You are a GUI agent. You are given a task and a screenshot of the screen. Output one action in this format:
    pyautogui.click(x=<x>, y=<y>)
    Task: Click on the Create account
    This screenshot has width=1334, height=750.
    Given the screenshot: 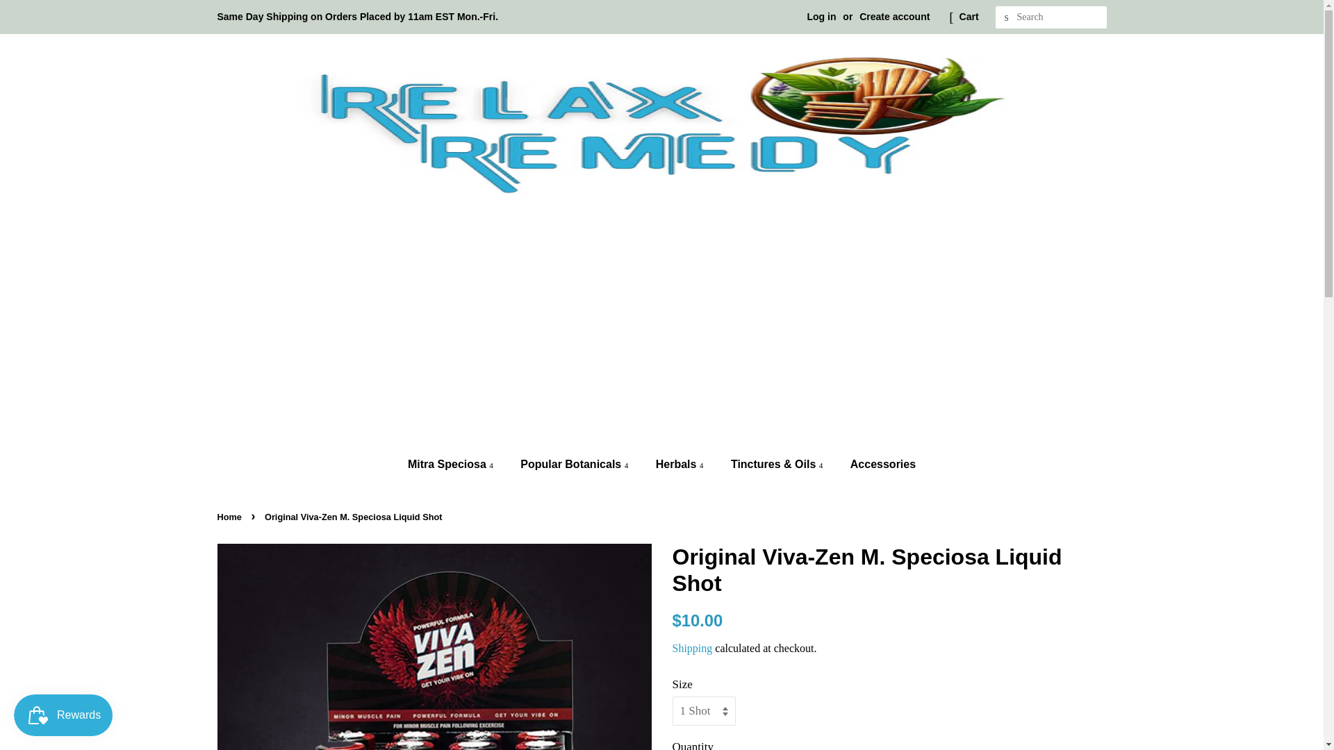 What is the action you would take?
    pyautogui.click(x=894, y=17)
    